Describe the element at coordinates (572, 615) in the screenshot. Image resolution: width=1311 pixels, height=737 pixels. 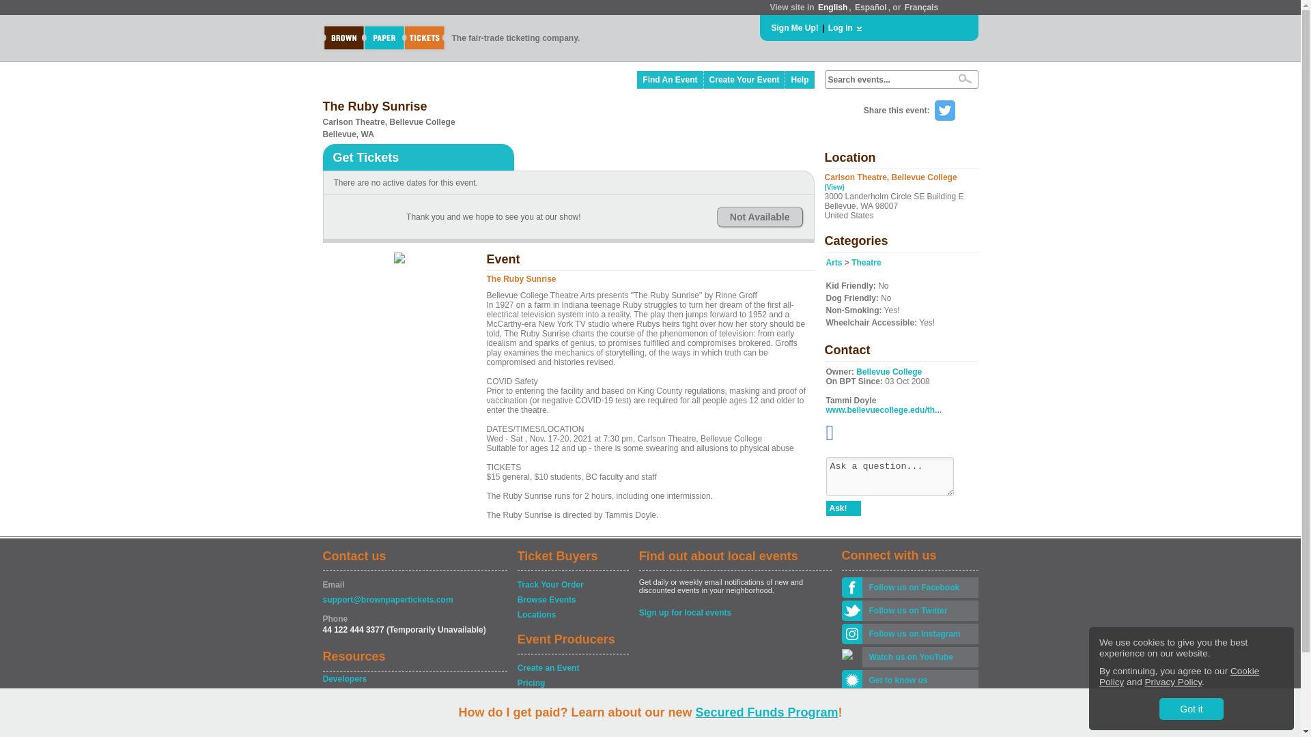
I see `Locations` at that location.